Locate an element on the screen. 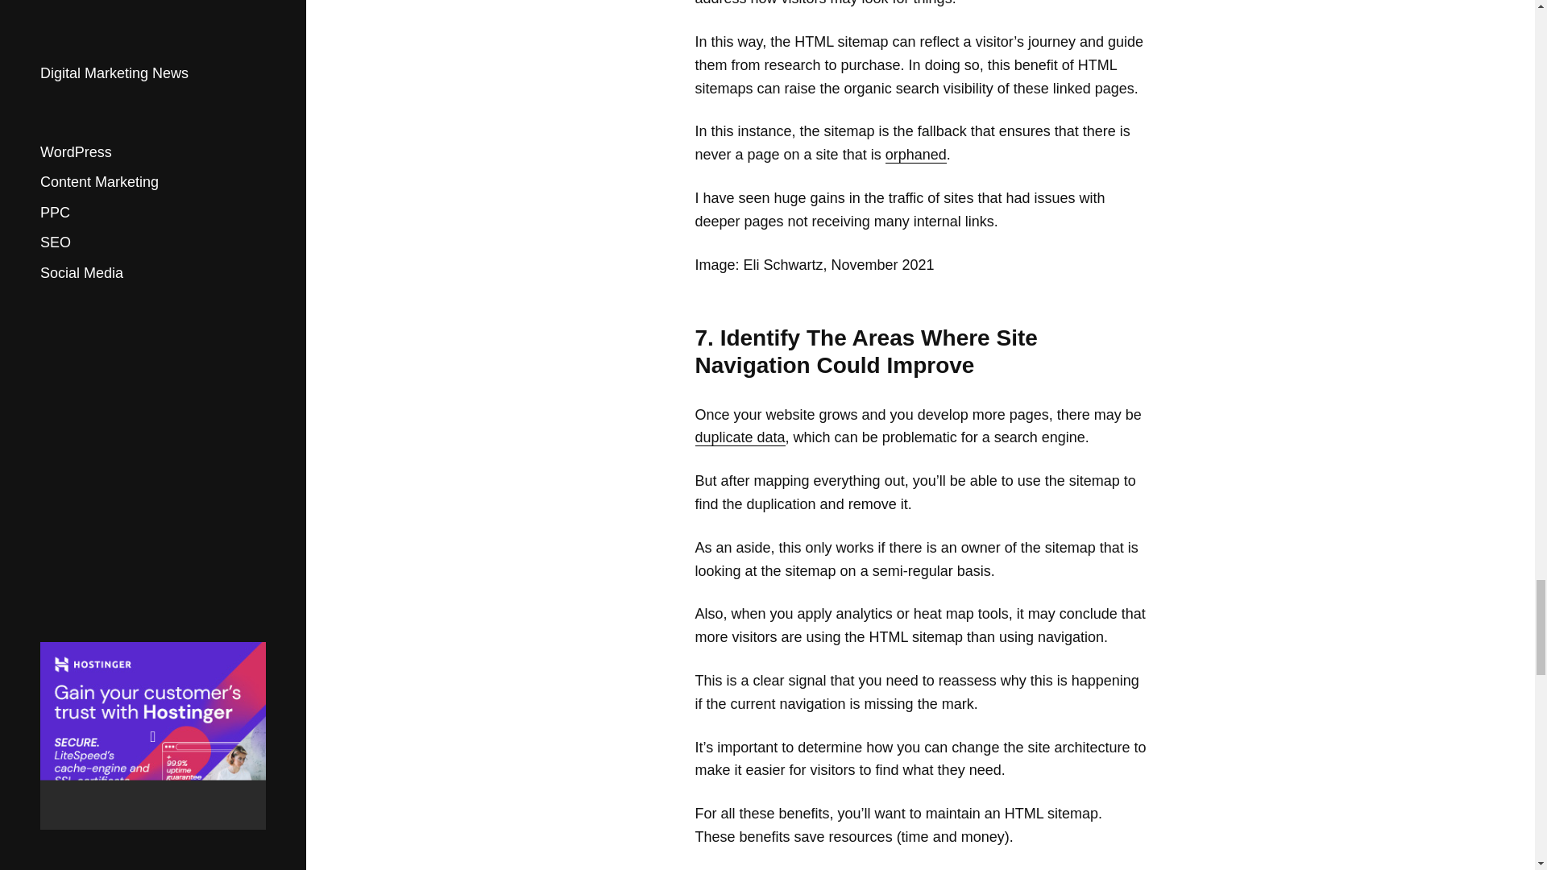  orphaned is located at coordinates (915, 155).